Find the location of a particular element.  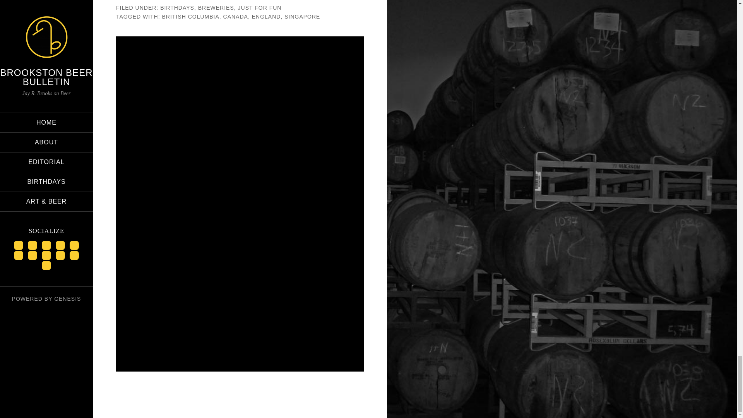

SINGAPORE is located at coordinates (302, 16).